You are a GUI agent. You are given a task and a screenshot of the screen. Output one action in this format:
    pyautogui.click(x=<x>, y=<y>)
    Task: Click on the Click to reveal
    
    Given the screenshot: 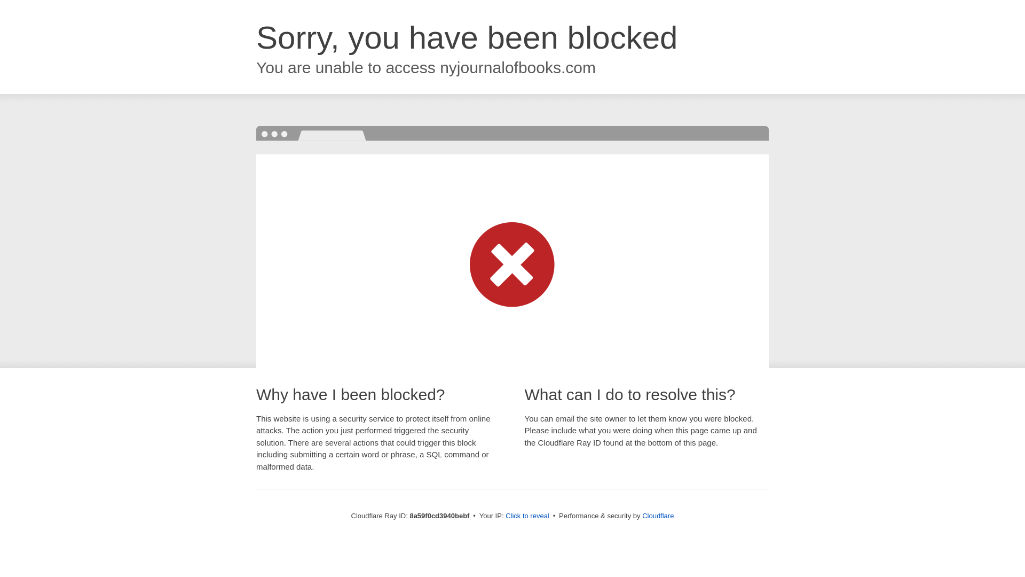 What is the action you would take?
    pyautogui.click(x=527, y=516)
    